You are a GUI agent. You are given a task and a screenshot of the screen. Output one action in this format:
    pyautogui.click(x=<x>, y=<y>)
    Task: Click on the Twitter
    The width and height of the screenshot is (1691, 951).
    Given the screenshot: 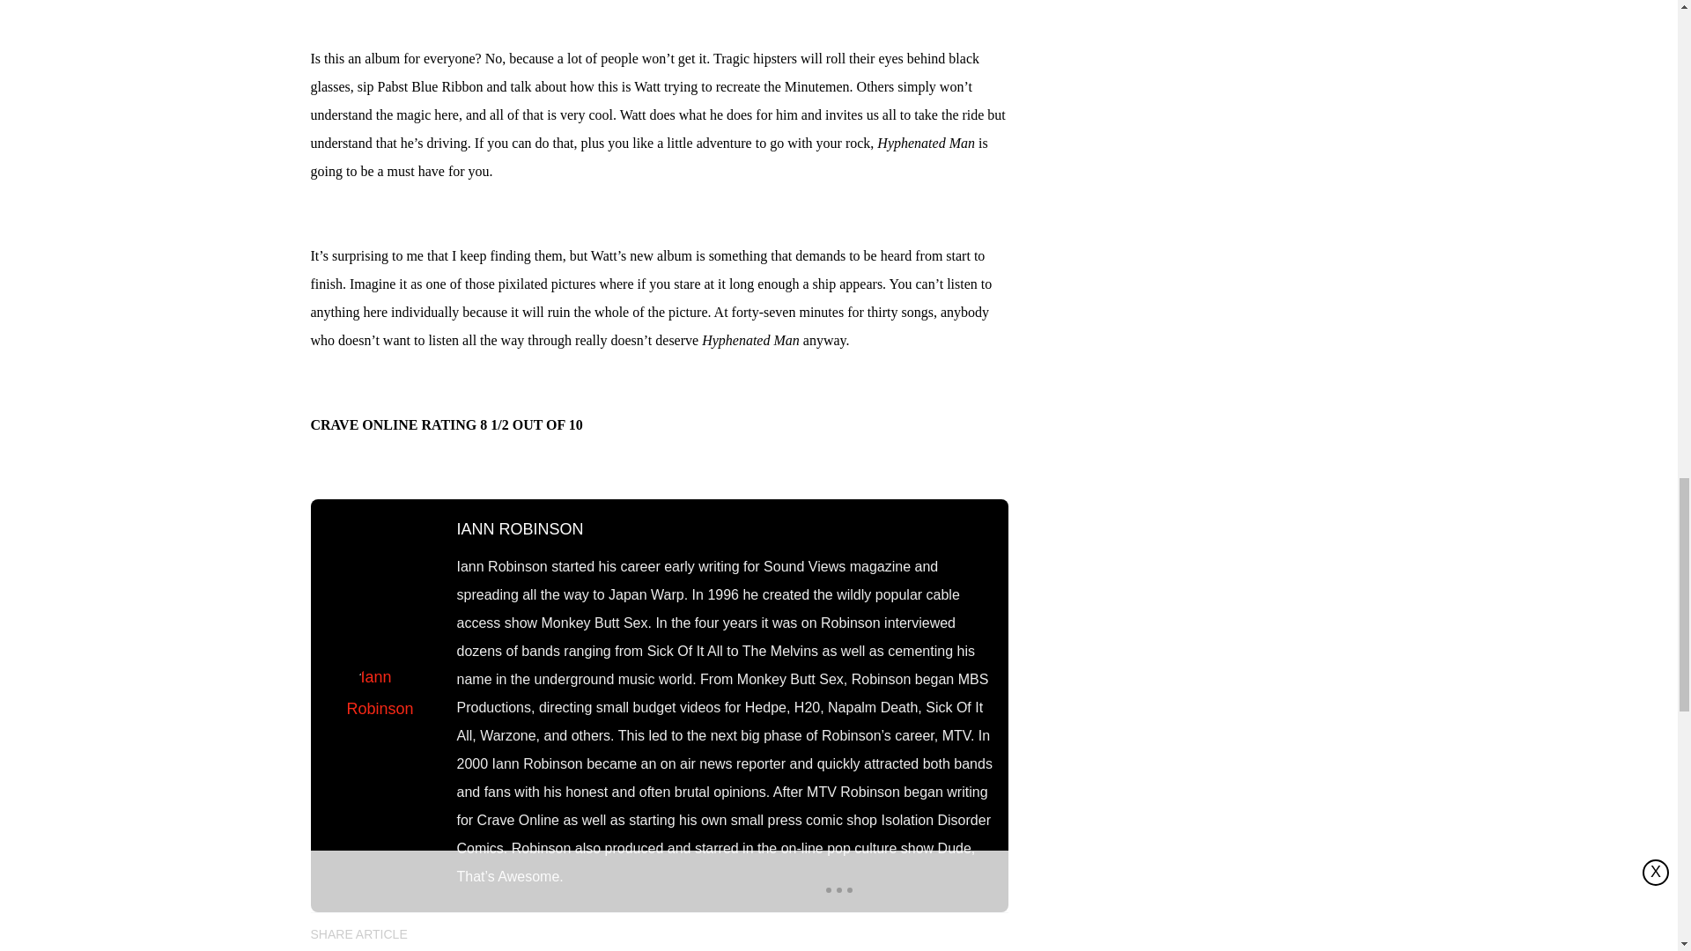 What is the action you would take?
    pyautogui.click(x=538, y=933)
    